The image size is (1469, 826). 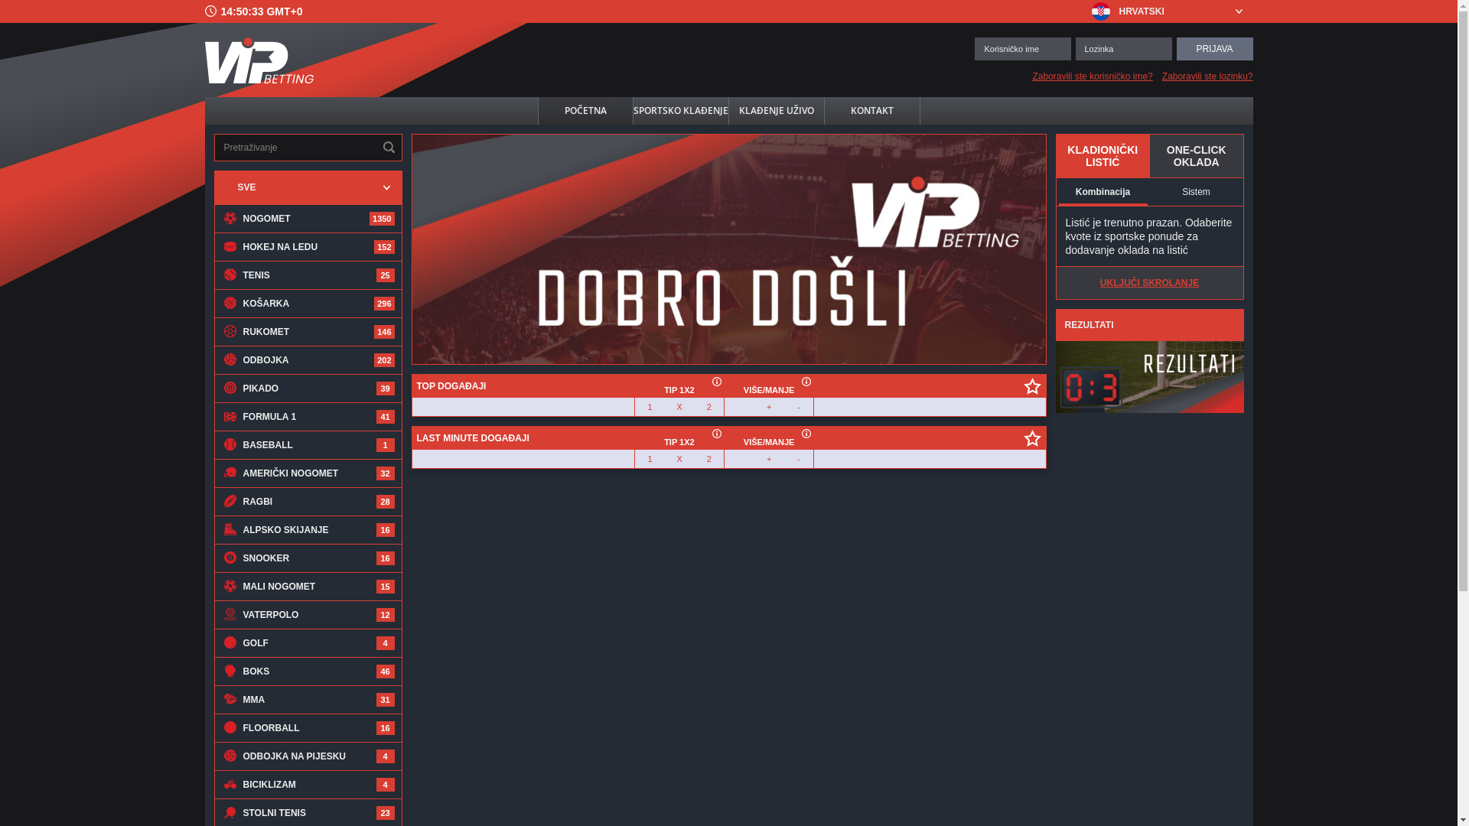 I want to click on SNOOKER
16, so click(x=308, y=558).